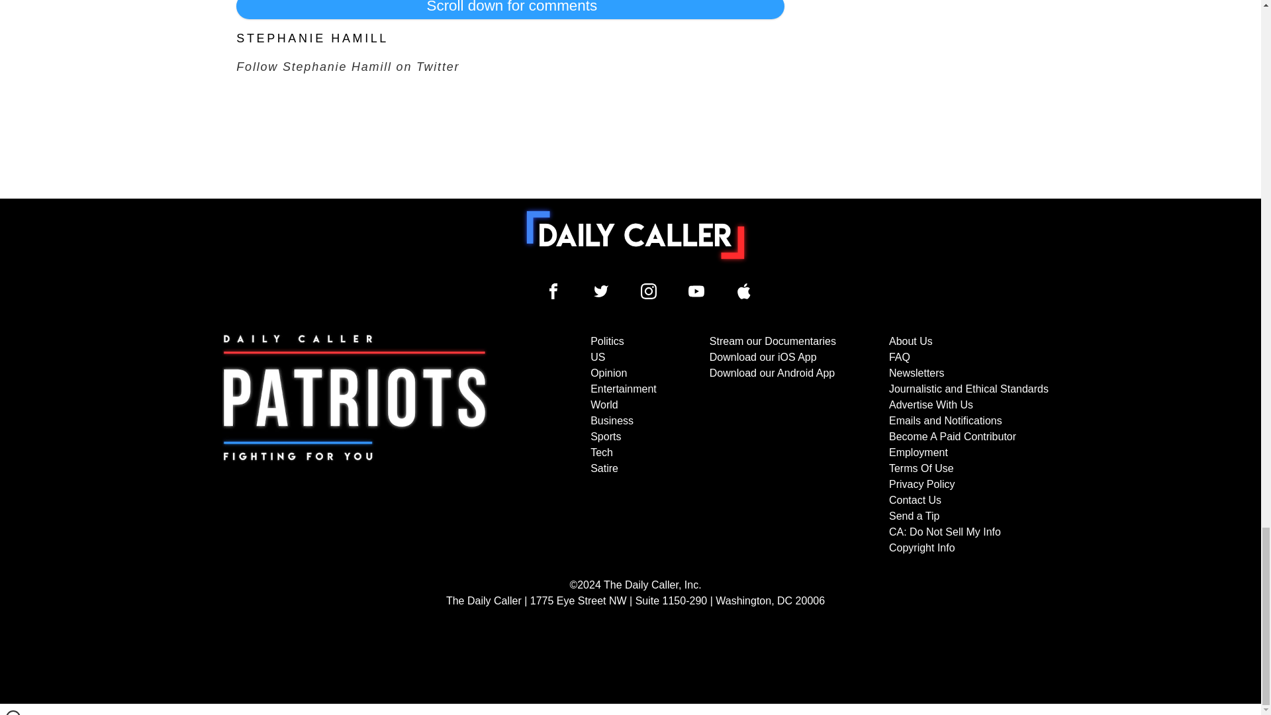 Image resolution: width=1271 pixels, height=715 pixels. What do you see at coordinates (635, 234) in the screenshot?
I see `To home page` at bounding box center [635, 234].